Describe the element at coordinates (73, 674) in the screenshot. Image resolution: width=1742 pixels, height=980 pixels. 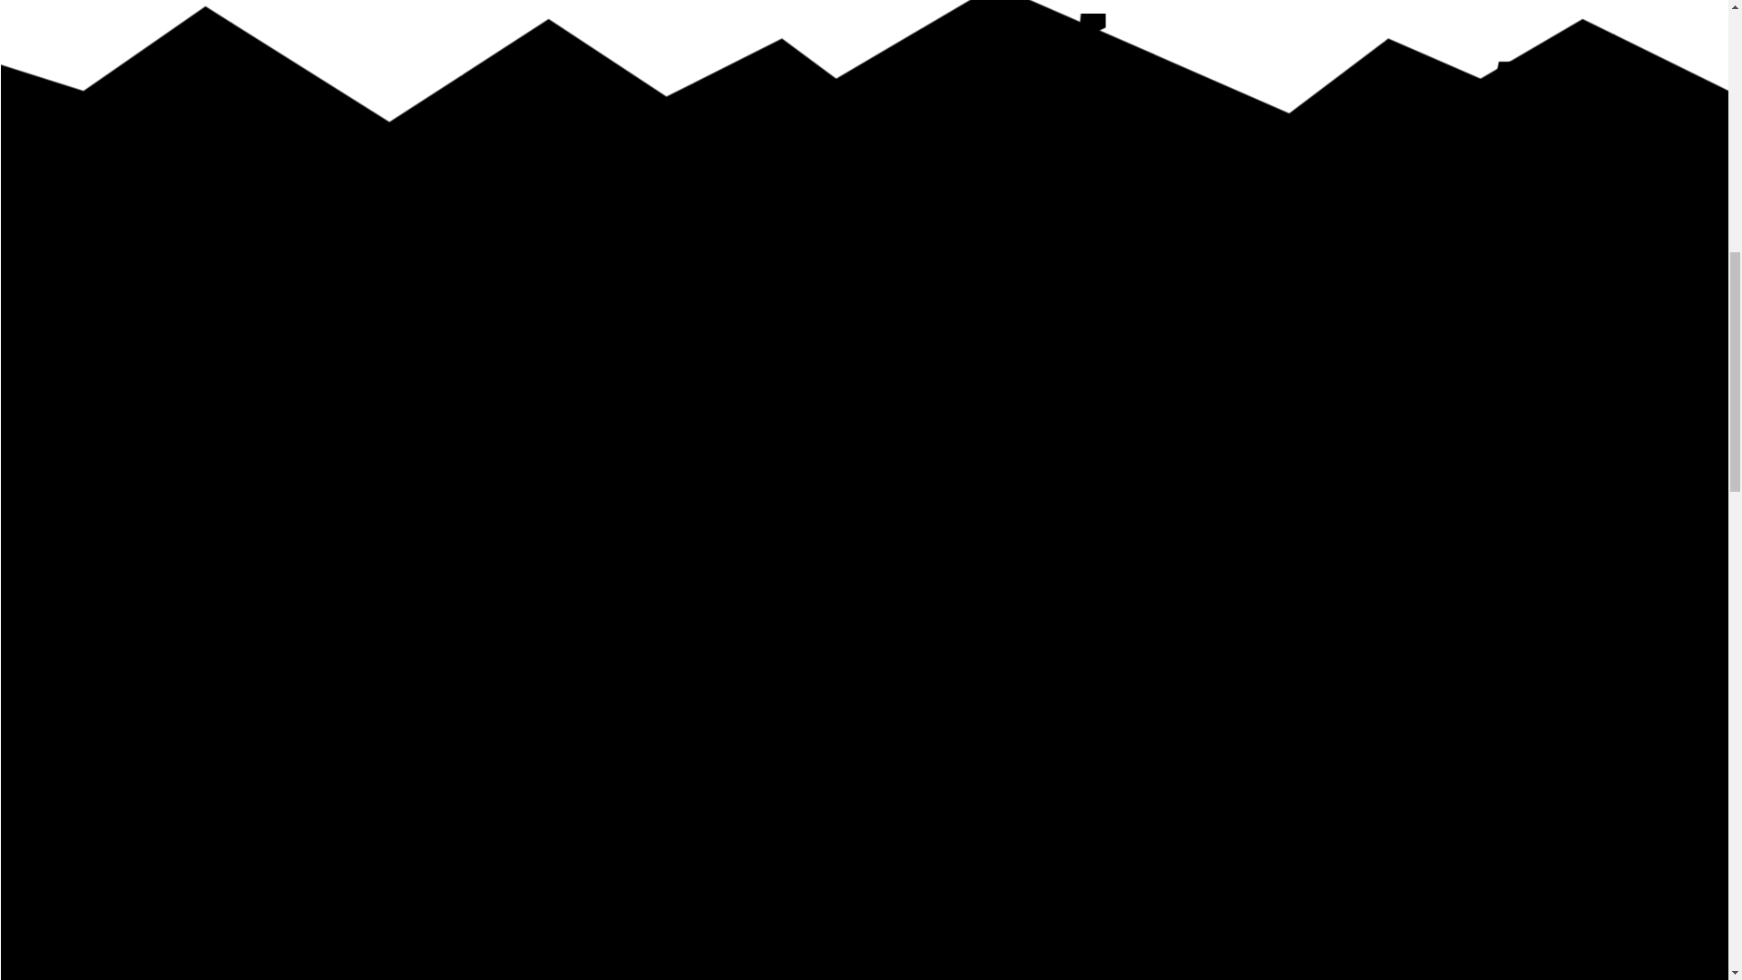
I see `Explore Web services` at that location.